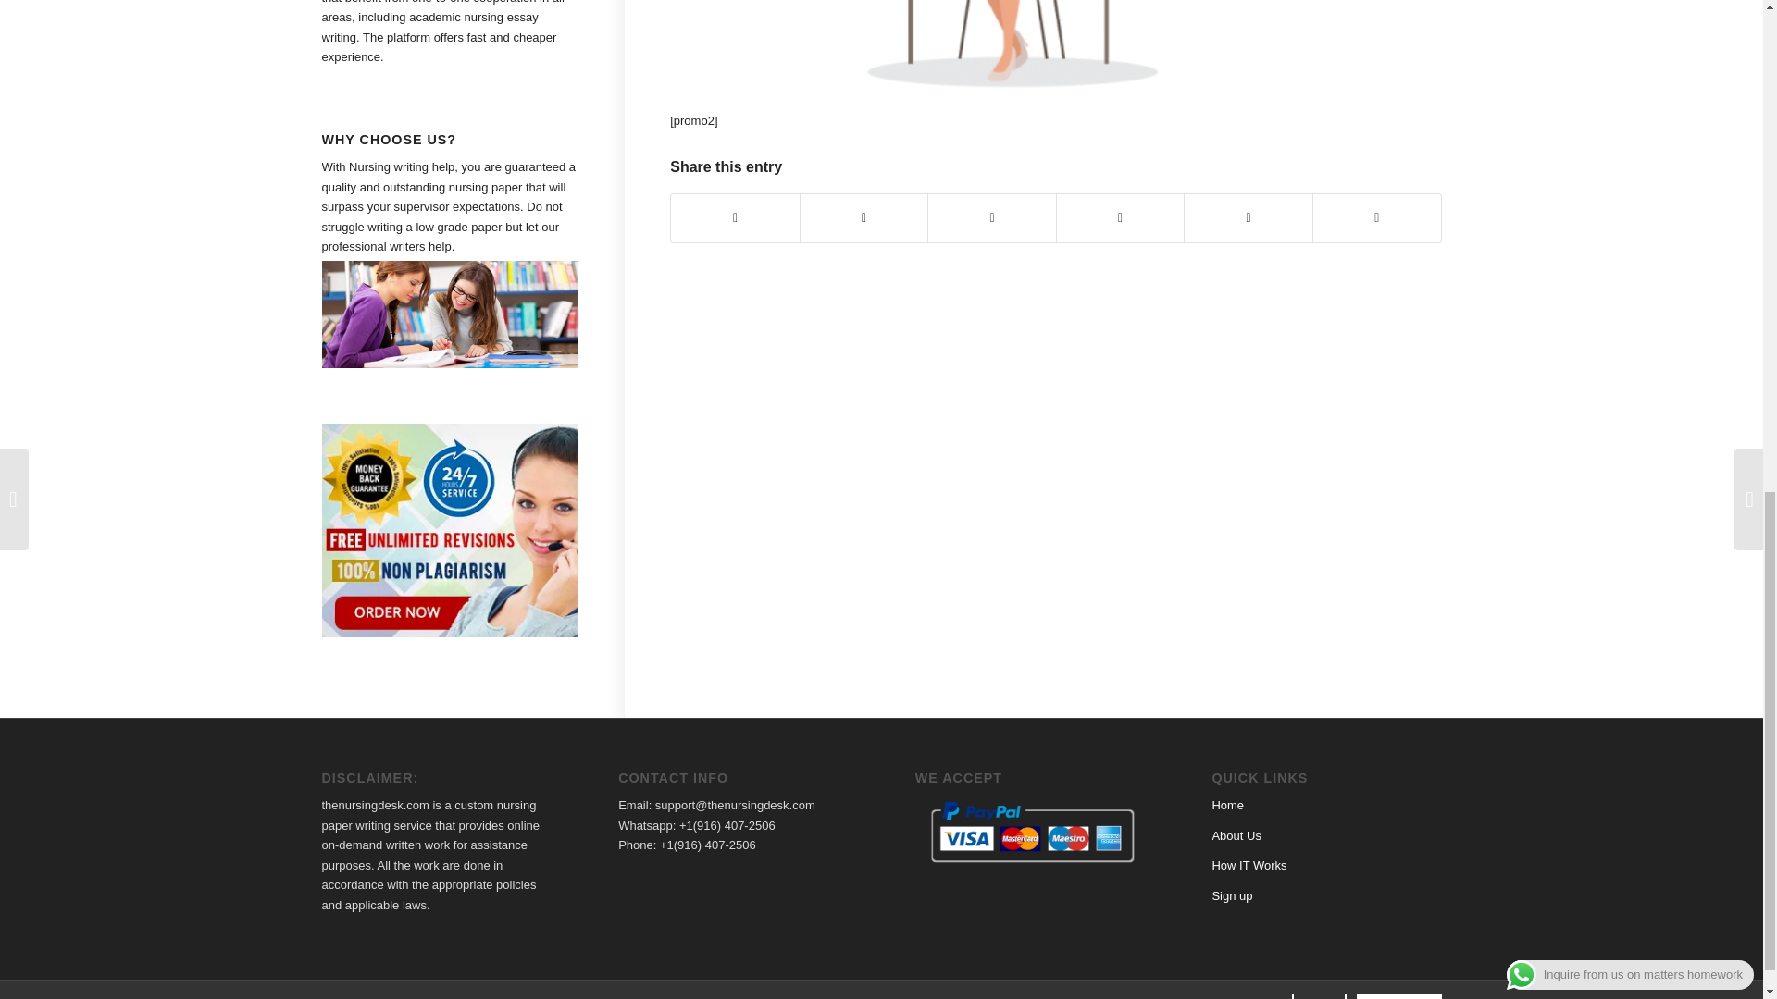 The image size is (1777, 999). Describe the element at coordinates (1232, 895) in the screenshot. I see `Sign up` at that location.